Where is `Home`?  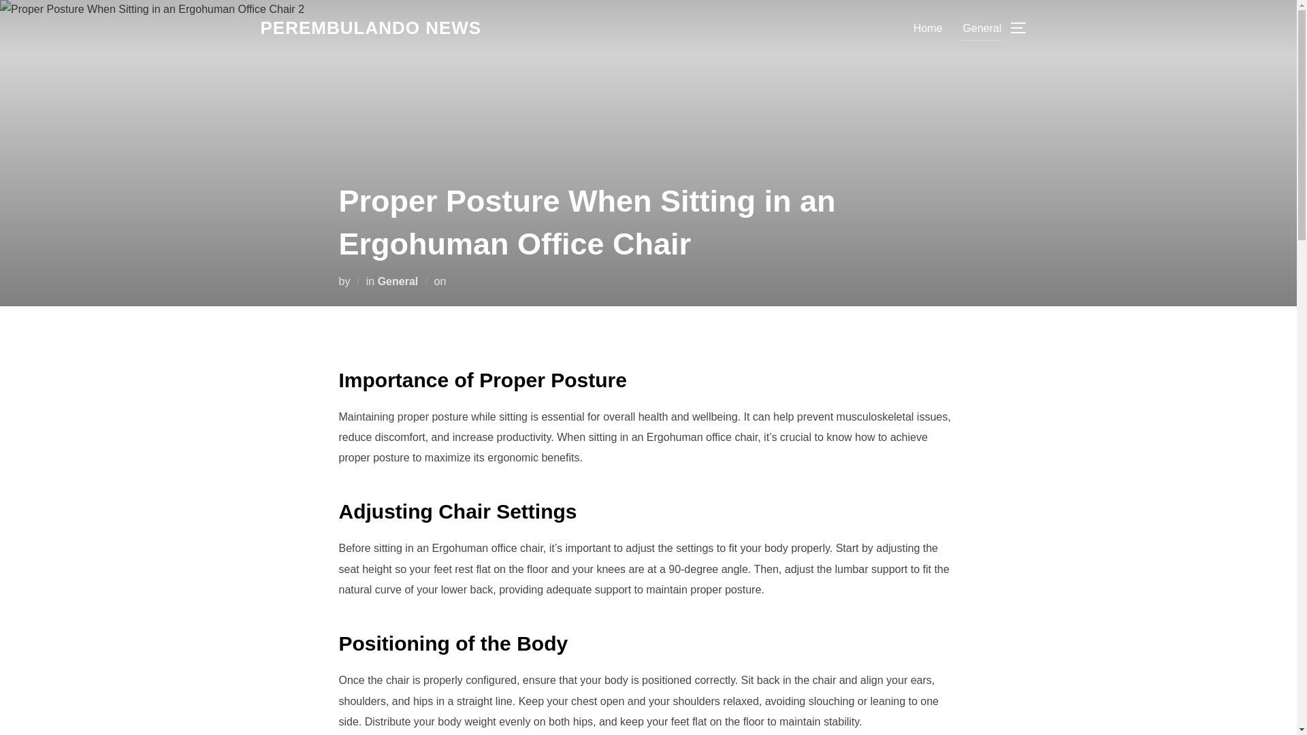
Home is located at coordinates (928, 27).